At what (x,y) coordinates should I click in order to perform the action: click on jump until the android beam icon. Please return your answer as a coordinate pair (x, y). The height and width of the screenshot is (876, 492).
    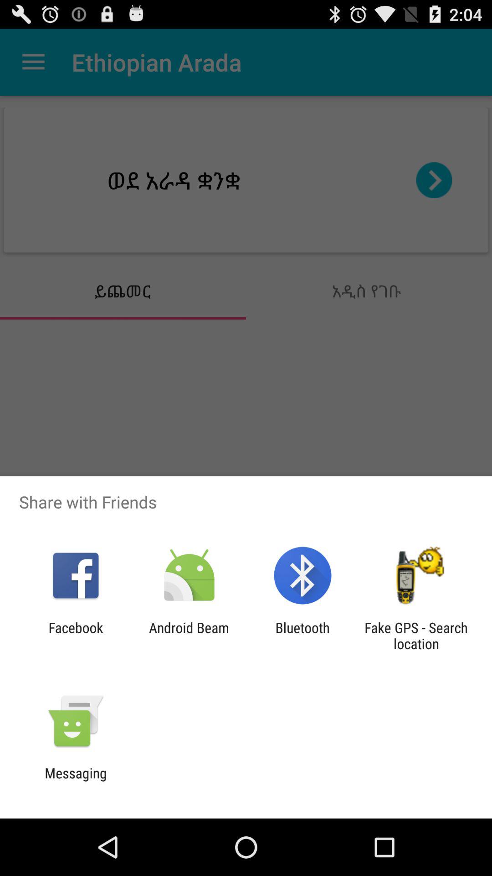
    Looking at the image, I should click on (189, 636).